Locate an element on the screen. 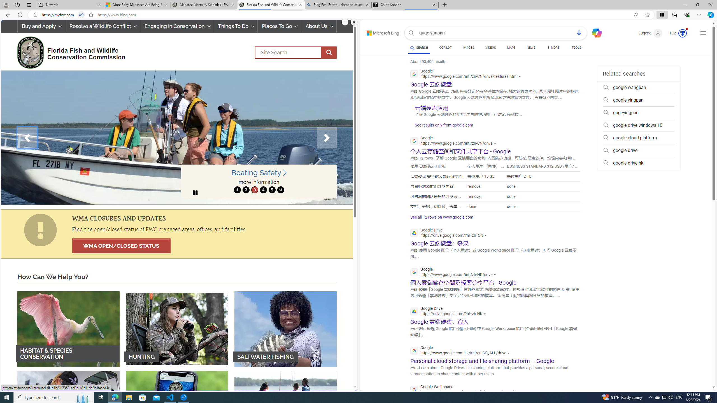  move to slide 3 is located at coordinates (254, 190).